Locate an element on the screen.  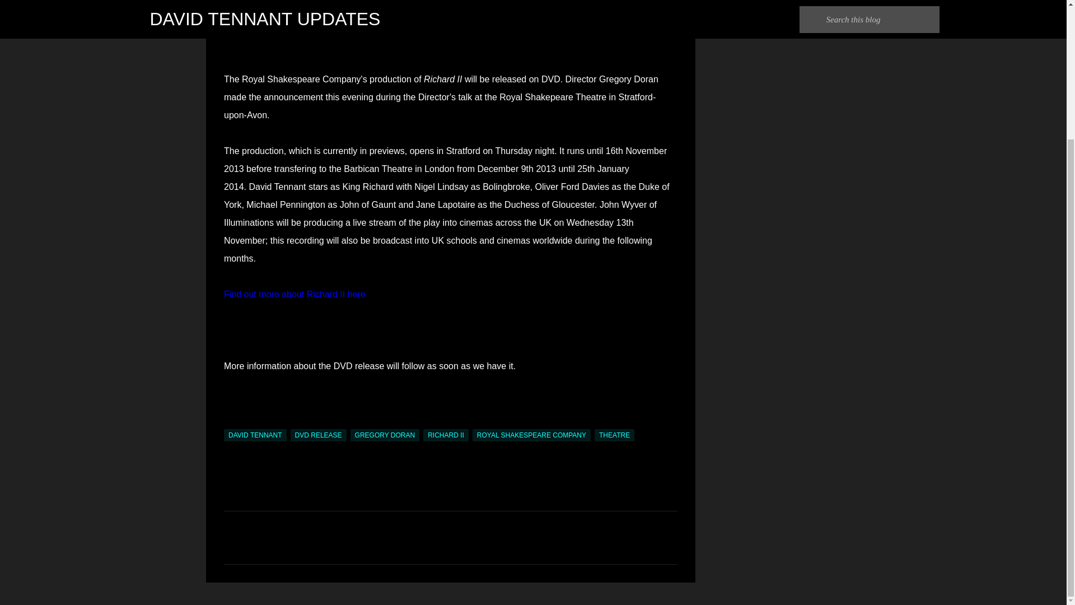
RICHARD II is located at coordinates (446, 435).